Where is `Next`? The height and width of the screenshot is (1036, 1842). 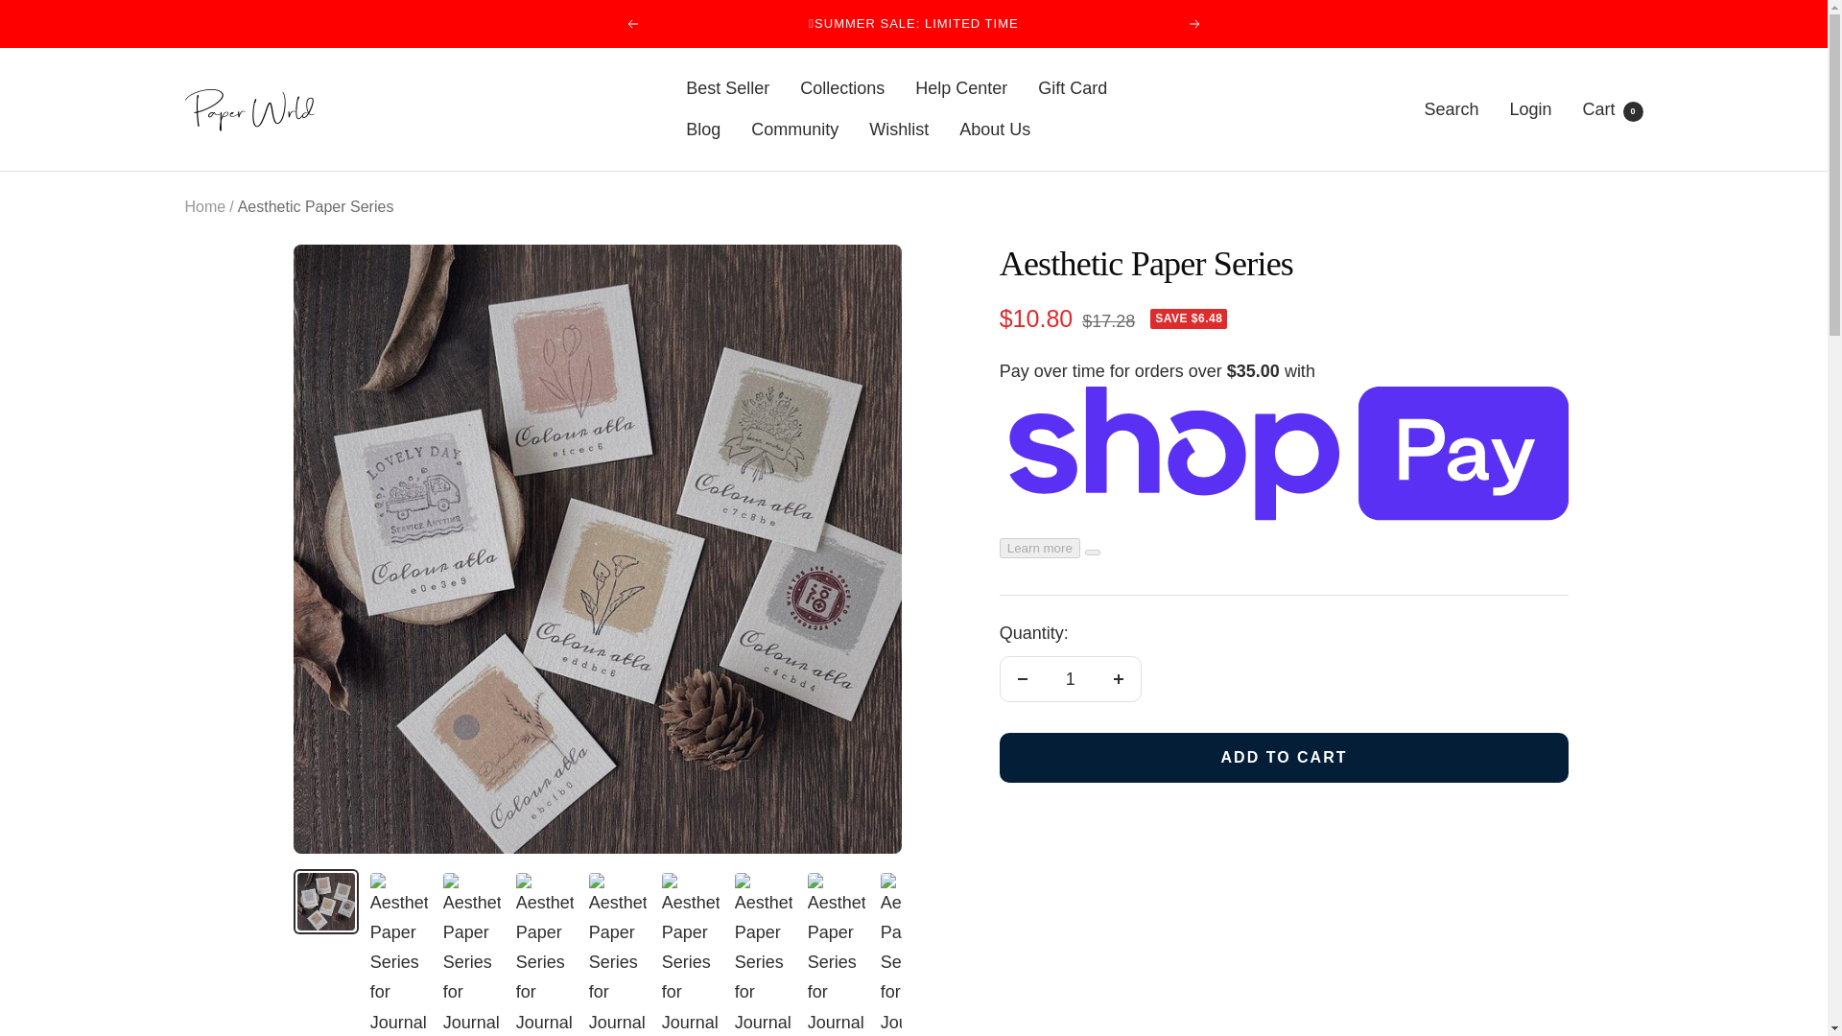 Next is located at coordinates (1118, 679).